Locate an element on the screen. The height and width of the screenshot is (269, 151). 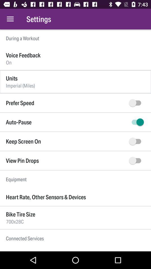
turn on prefer speed is located at coordinates (136, 103).